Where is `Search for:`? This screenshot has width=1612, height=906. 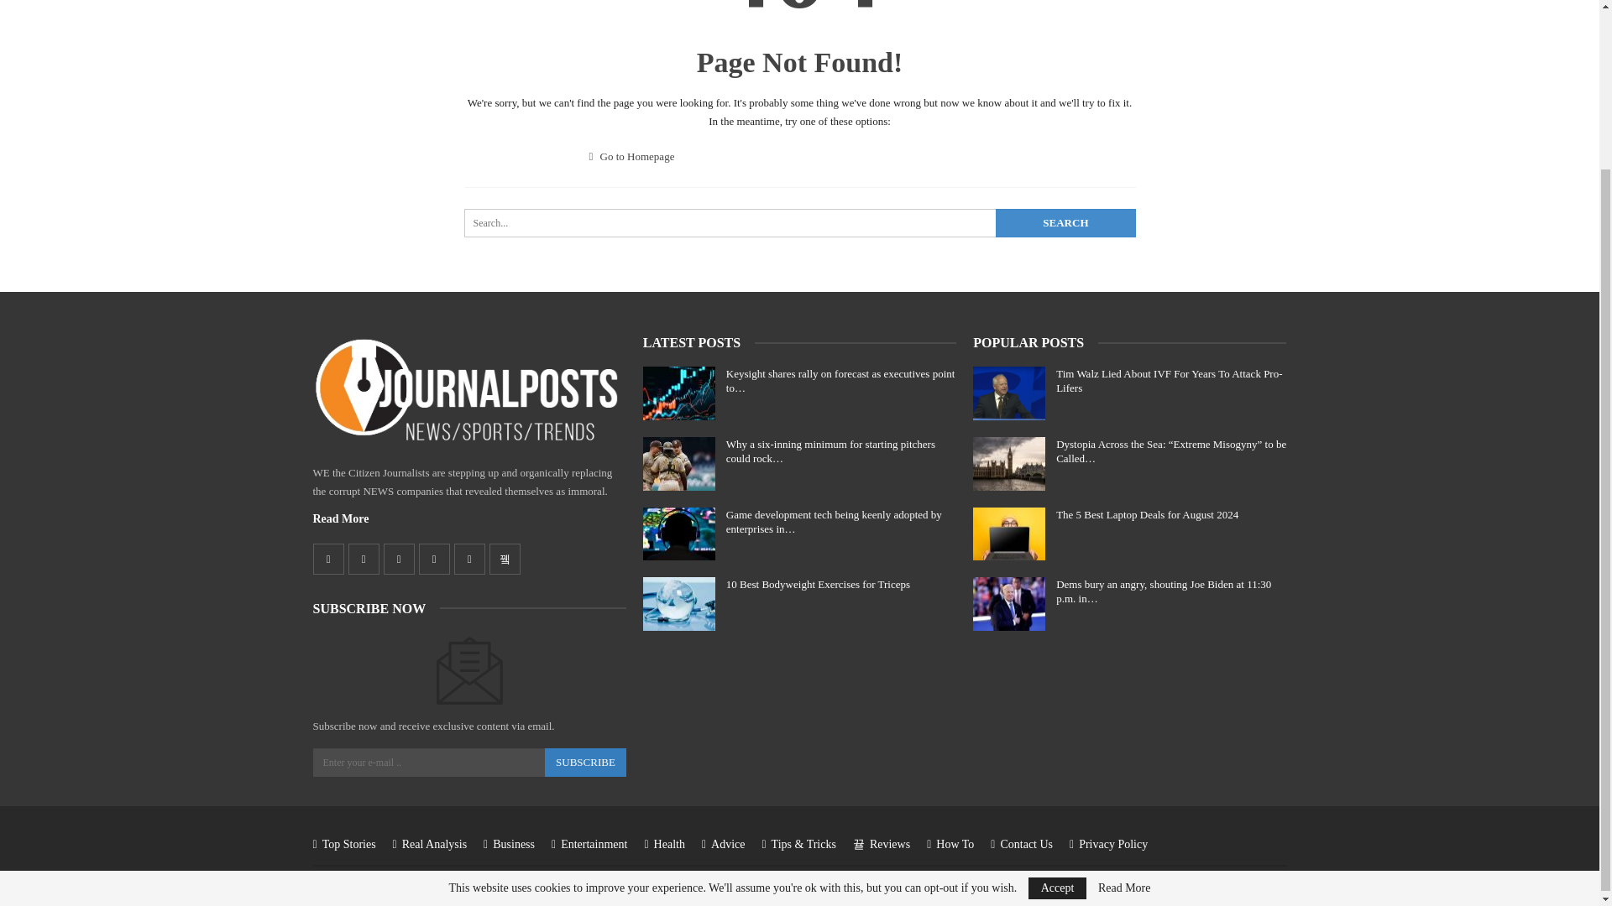 Search for: is located at coordinates (799, 223).